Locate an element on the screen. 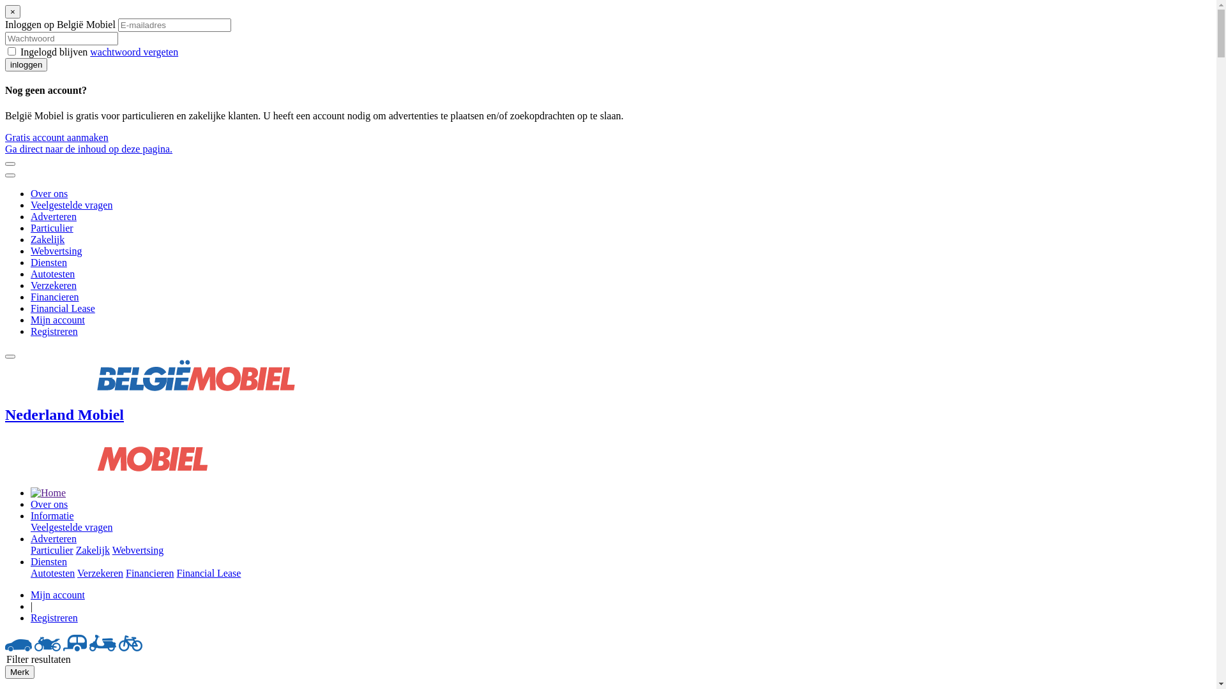  Mijn account is located at coordinates (57, 595).